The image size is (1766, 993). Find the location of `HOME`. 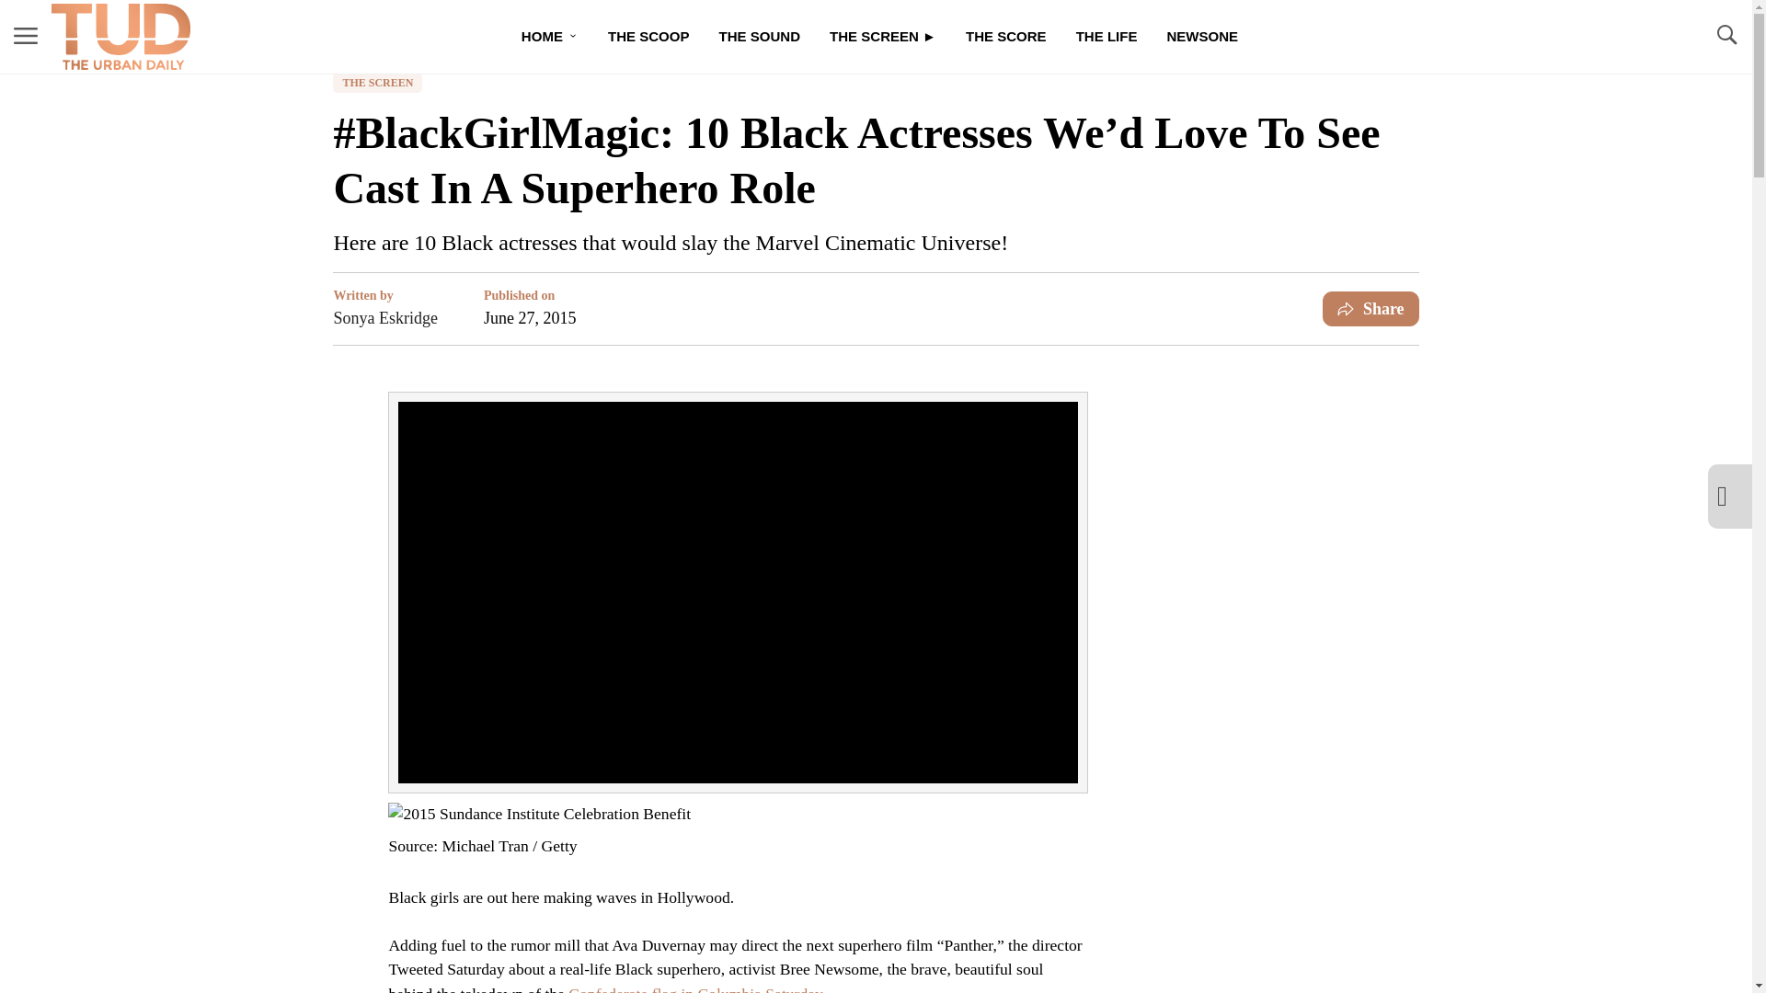

HOME is located at coordinates (550, 37).